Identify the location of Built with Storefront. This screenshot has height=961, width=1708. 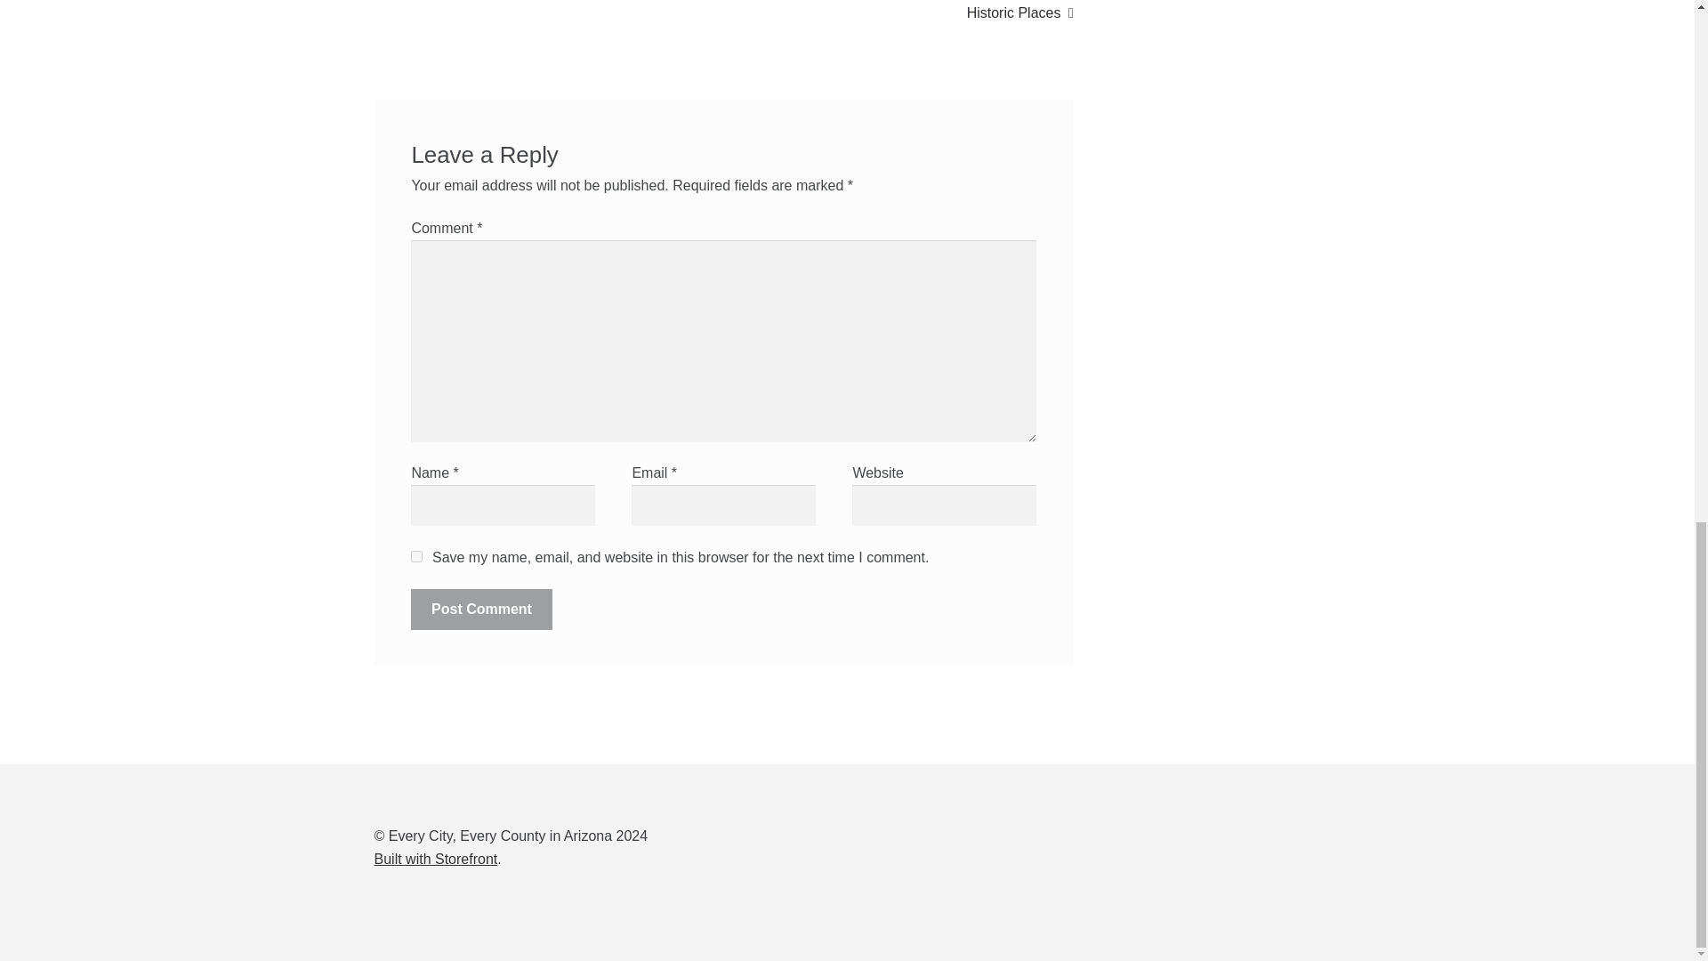
(436, 859).